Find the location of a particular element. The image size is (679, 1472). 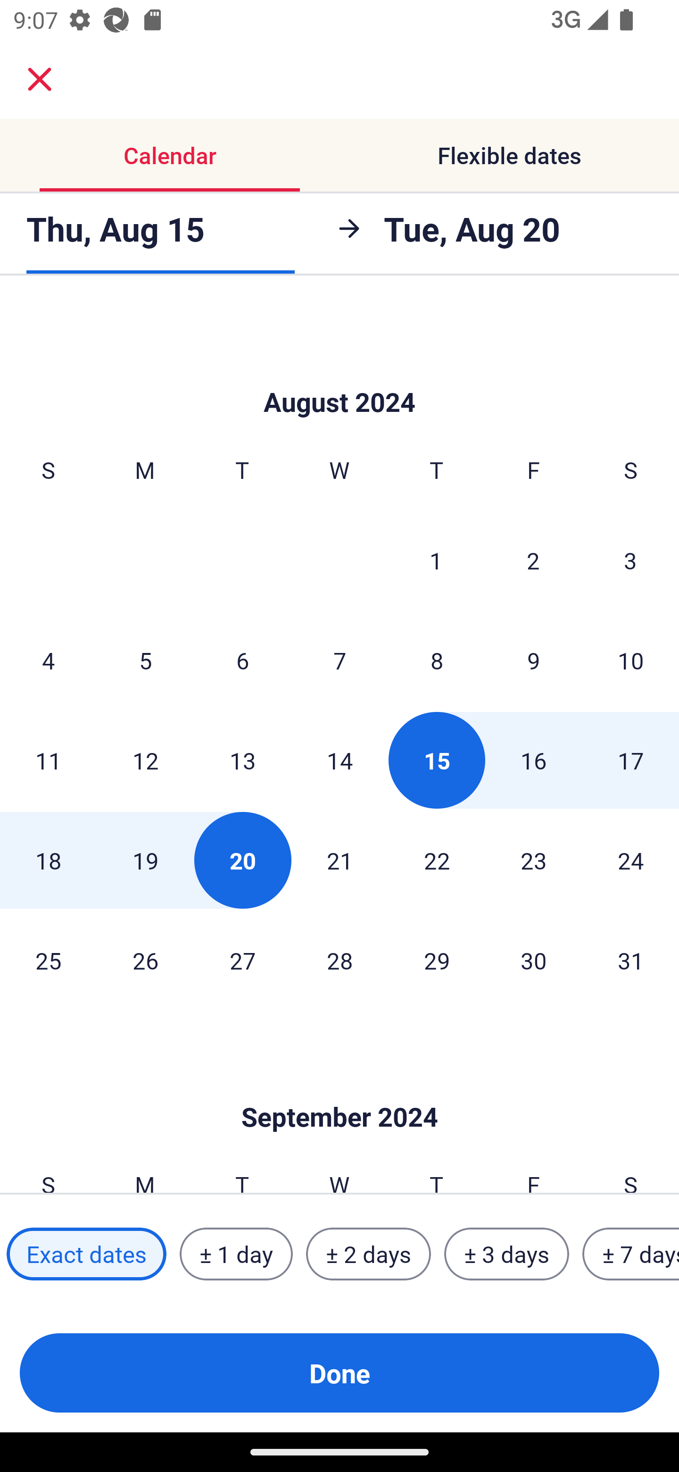

26 Monday, August 26, 2024 is located at coordinates (145, 961).